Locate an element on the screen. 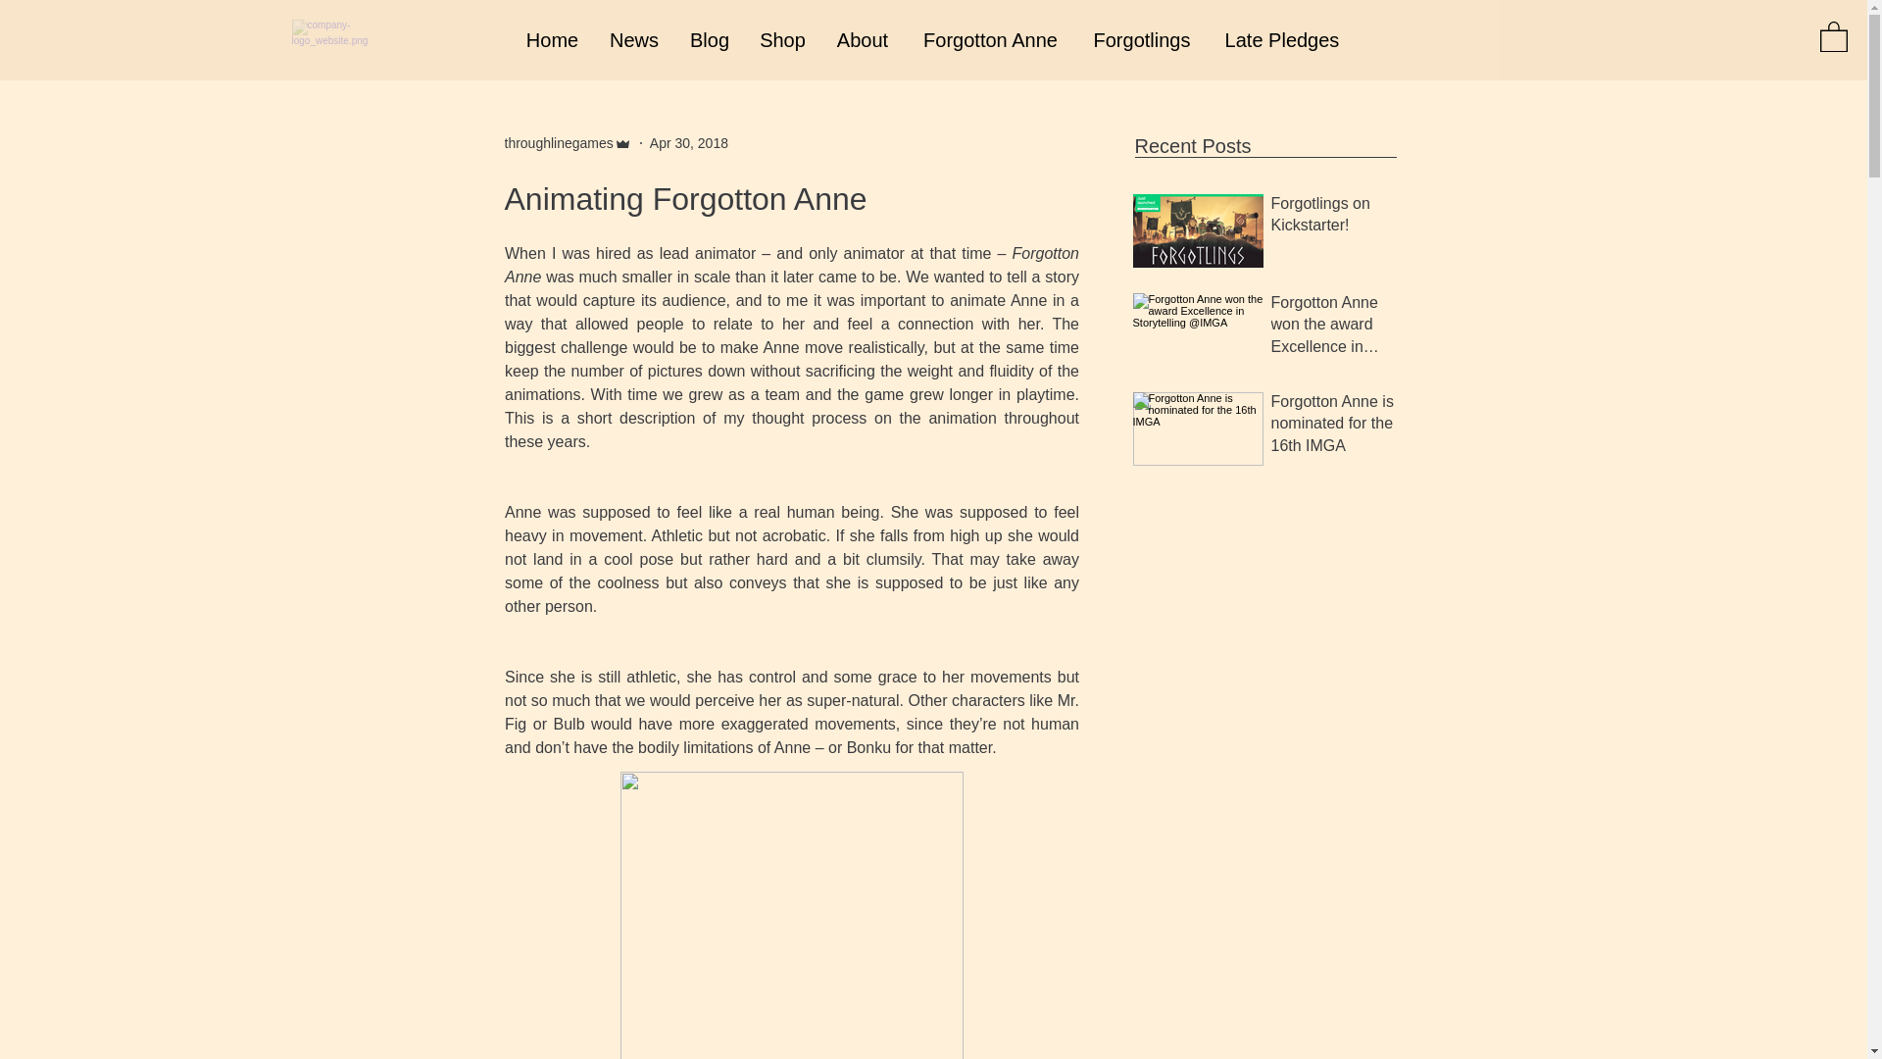  News is located at coordinates (633, 39).